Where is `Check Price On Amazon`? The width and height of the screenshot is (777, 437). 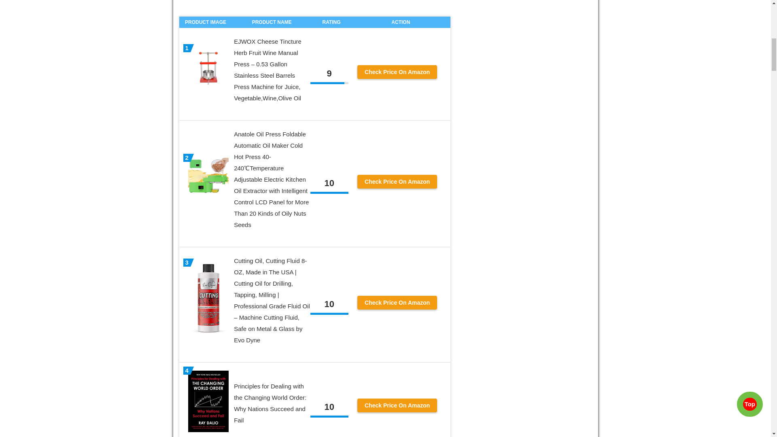
Check Price On Amazon is located at coordinates (397, 72).